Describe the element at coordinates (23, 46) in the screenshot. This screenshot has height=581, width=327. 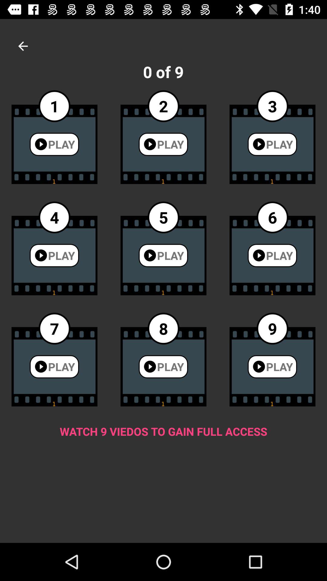
I see `go back to previous page` at that location.